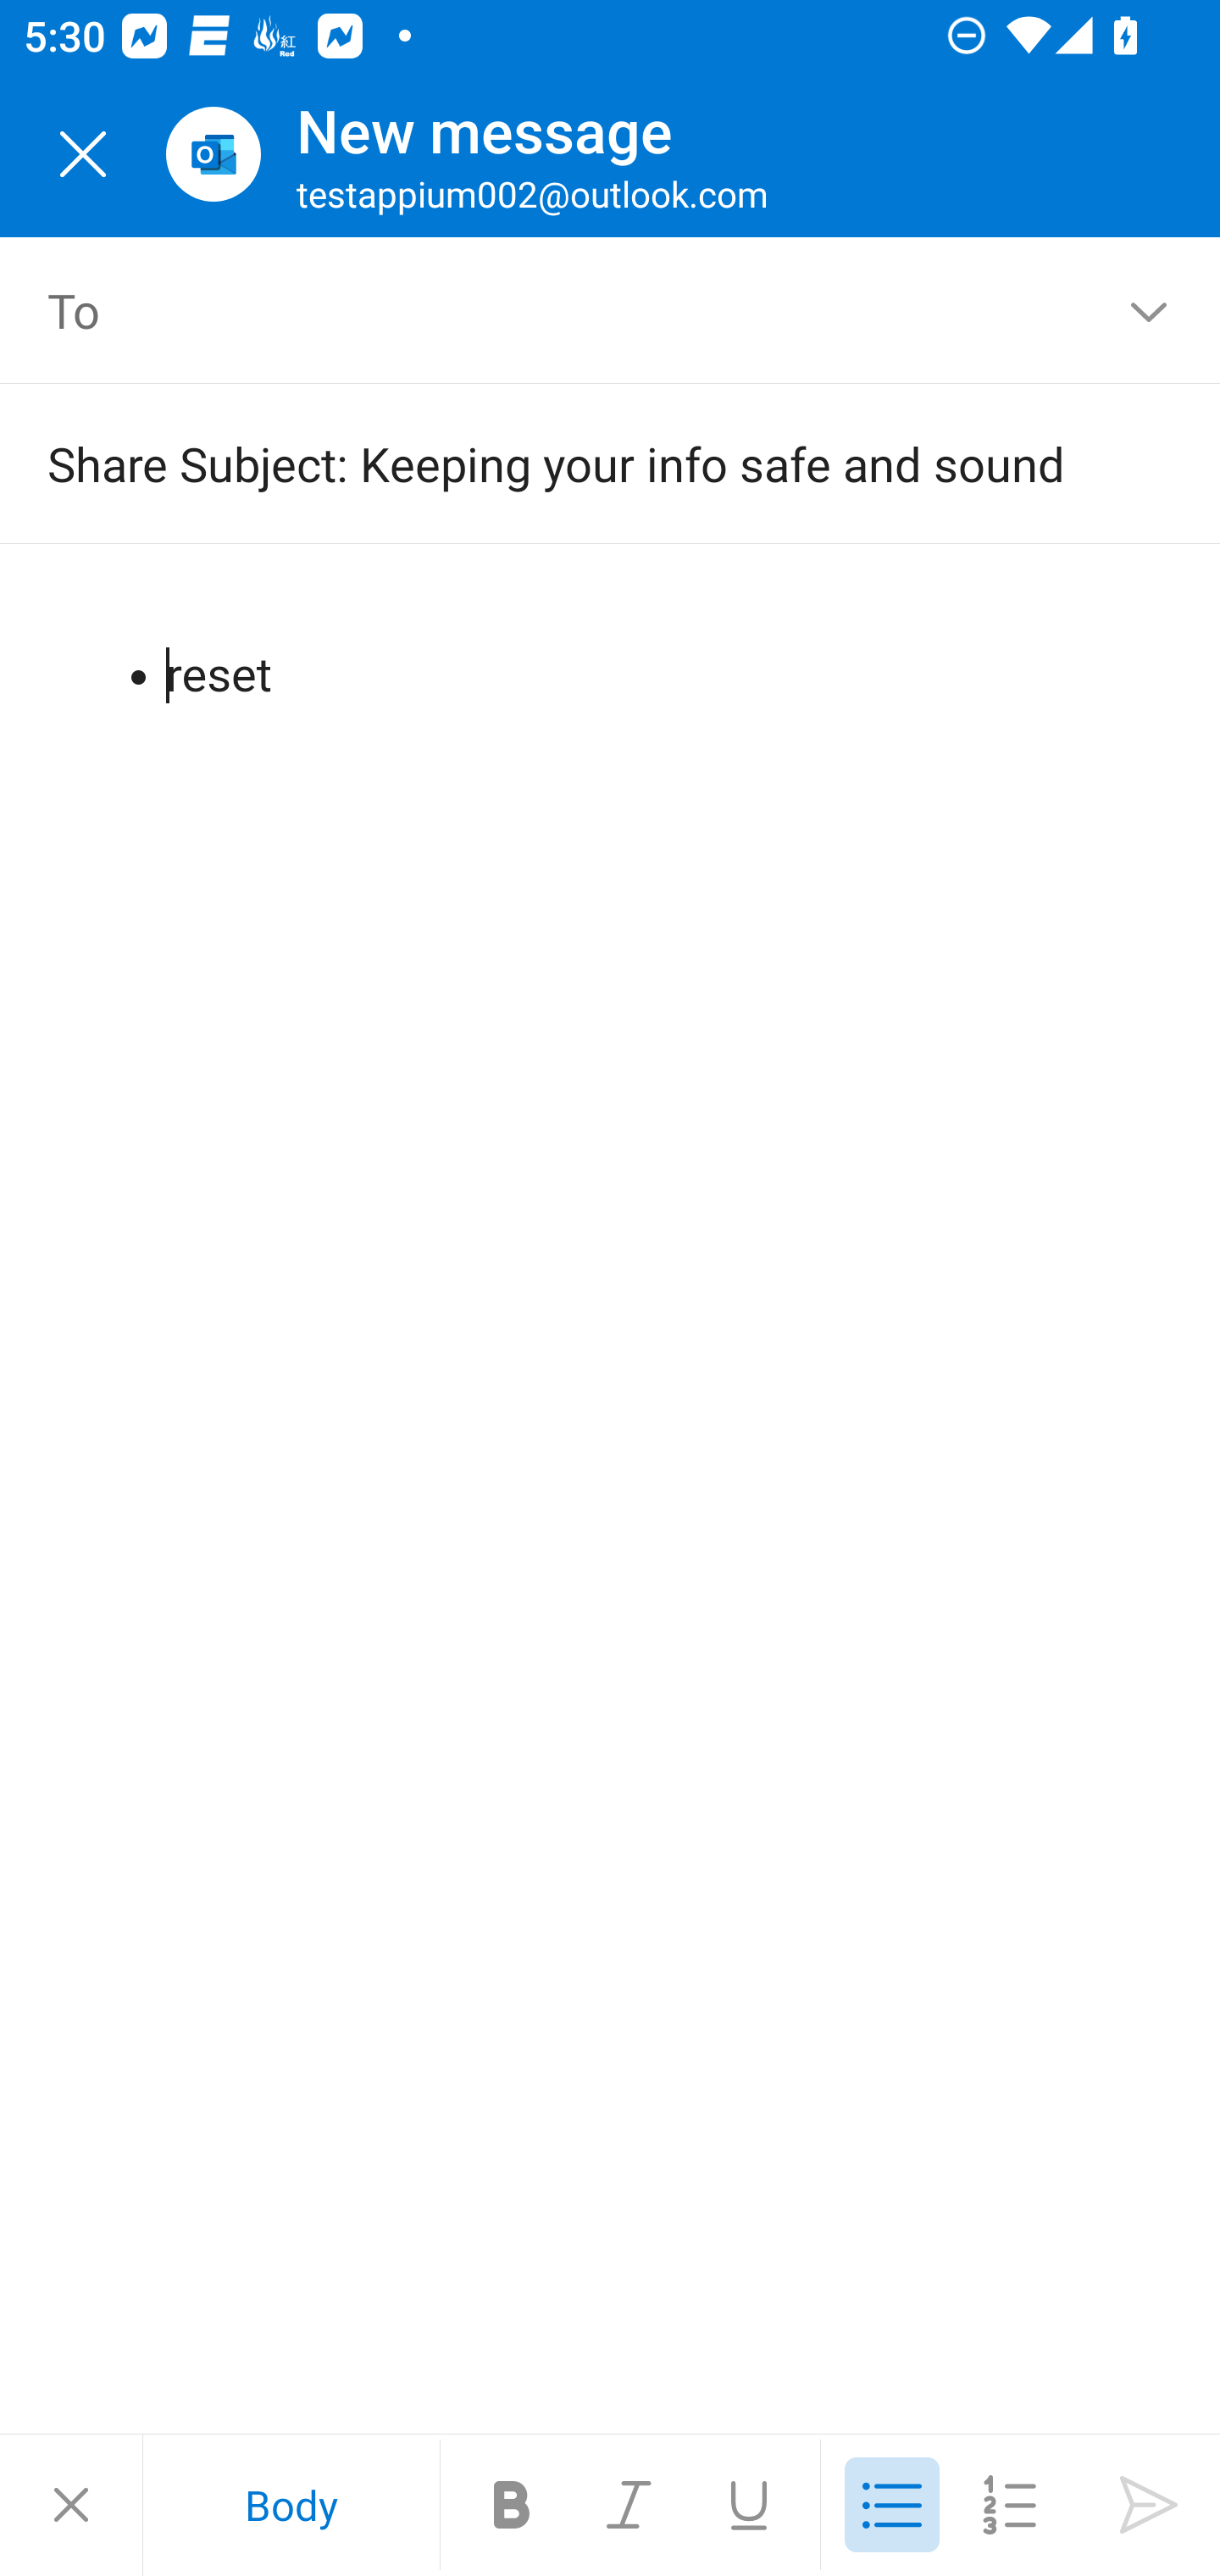 This screenshot has height=2576, width=1220. Describe the element at coordinates (630, 2505) in the screenshot. I see `Italics` at that location.